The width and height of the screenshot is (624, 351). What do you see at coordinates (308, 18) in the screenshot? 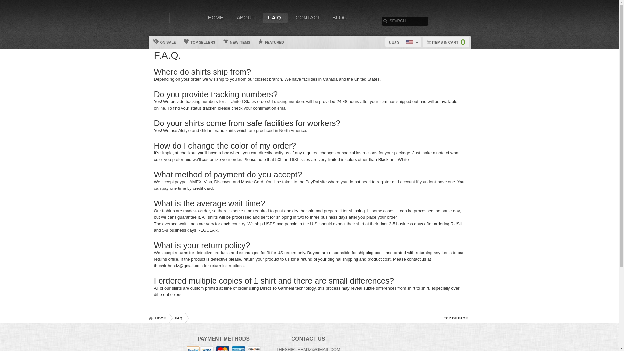
I see `CONTACT` at bounding box center [308, 18].